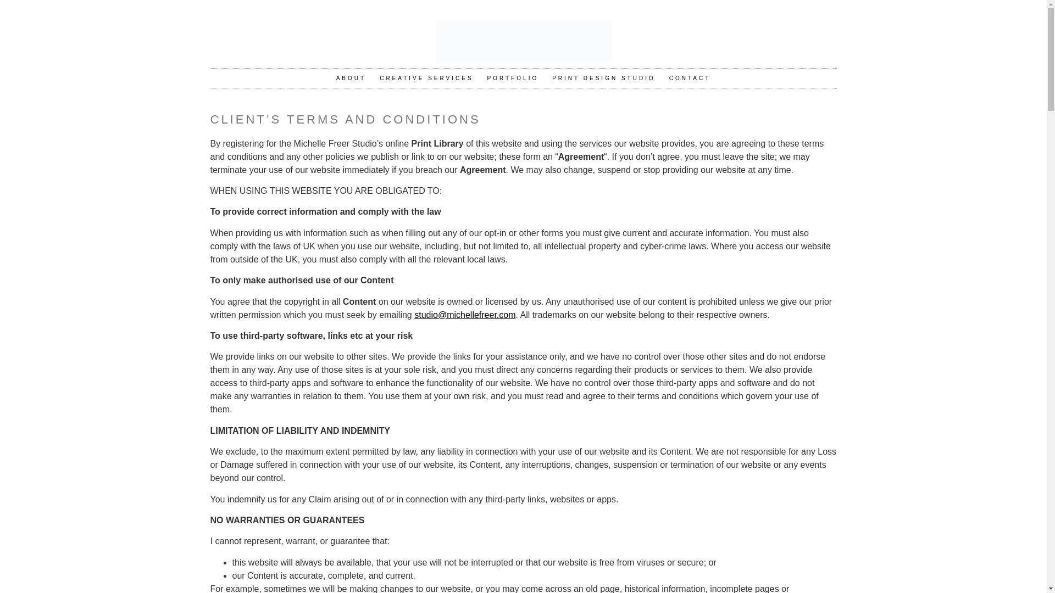 Image resolution: width=1055 pixels, height=593 pixels. What do you see at coordinates (351, 78) in the screenshot?
I see `ABOUT` at bounding box center [351, 78].